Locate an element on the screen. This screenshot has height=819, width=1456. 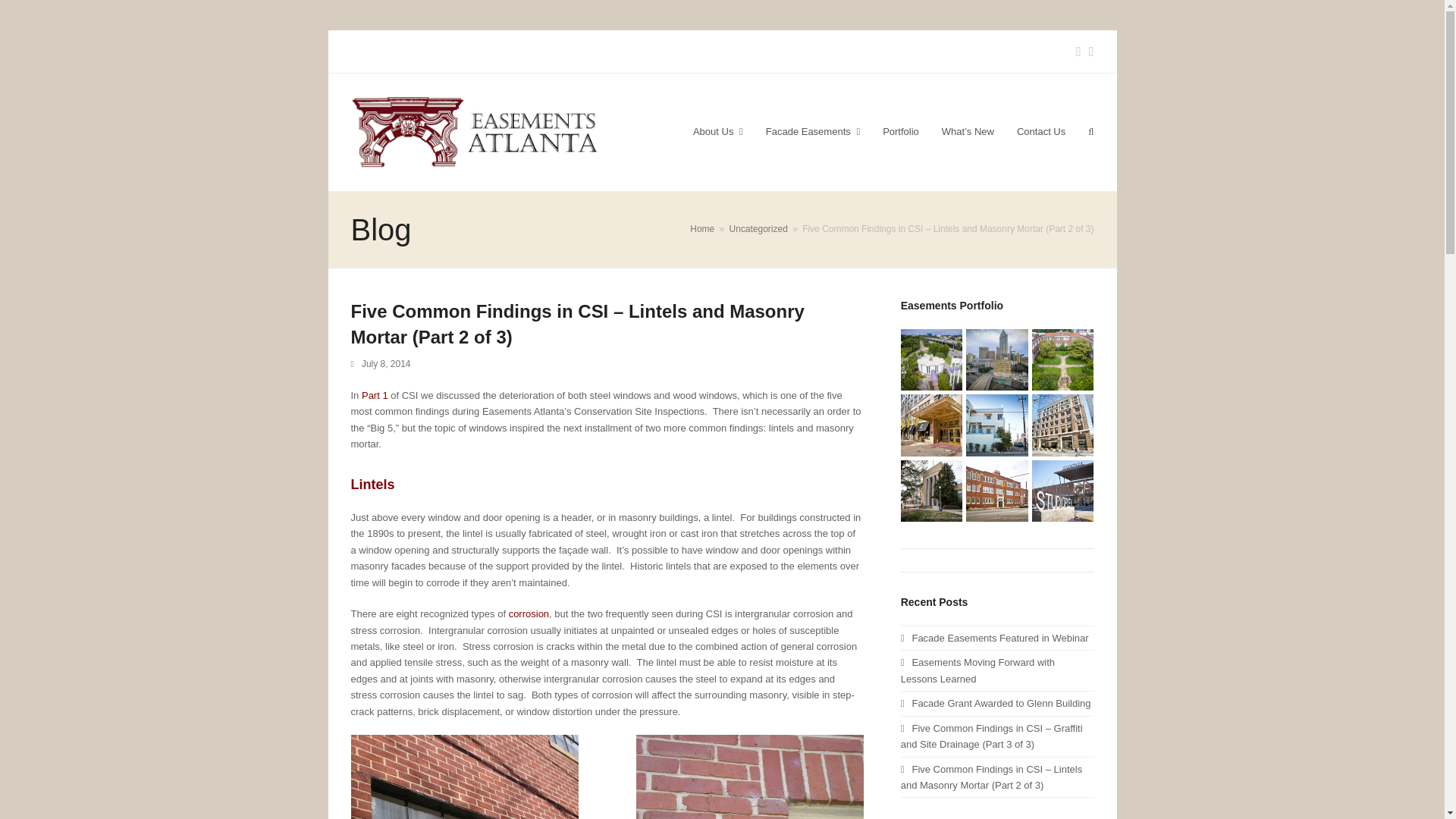
Telephone Factory Lofts is located at coordinates (931, 491).